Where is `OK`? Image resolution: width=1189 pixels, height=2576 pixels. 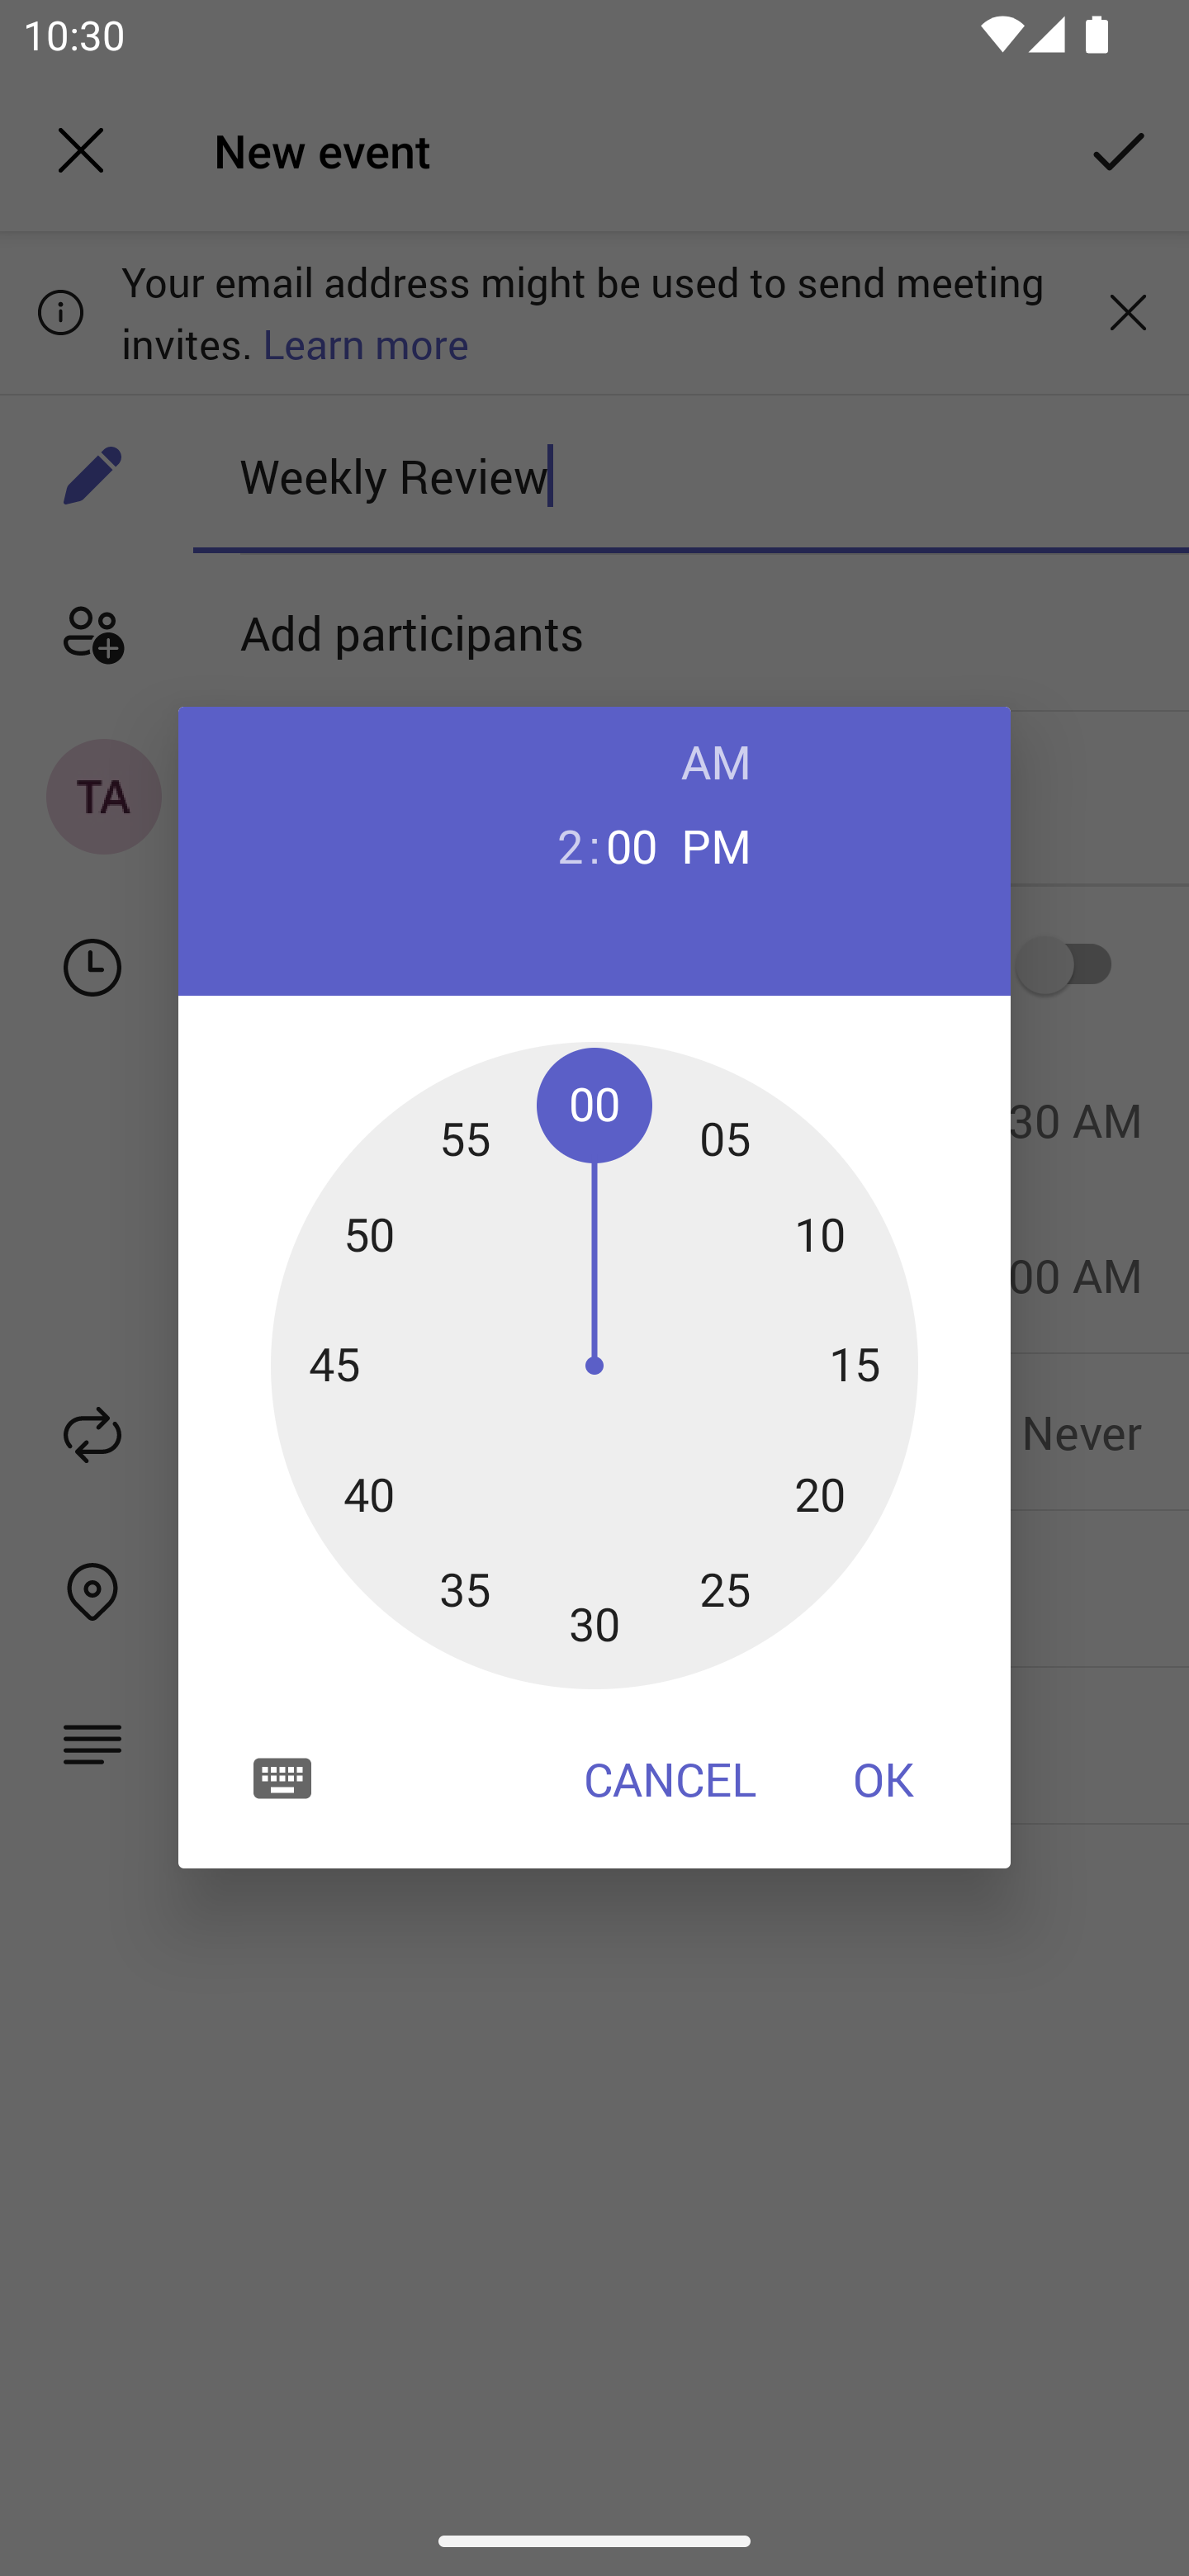
OK is located at coordinates (883, 1778).